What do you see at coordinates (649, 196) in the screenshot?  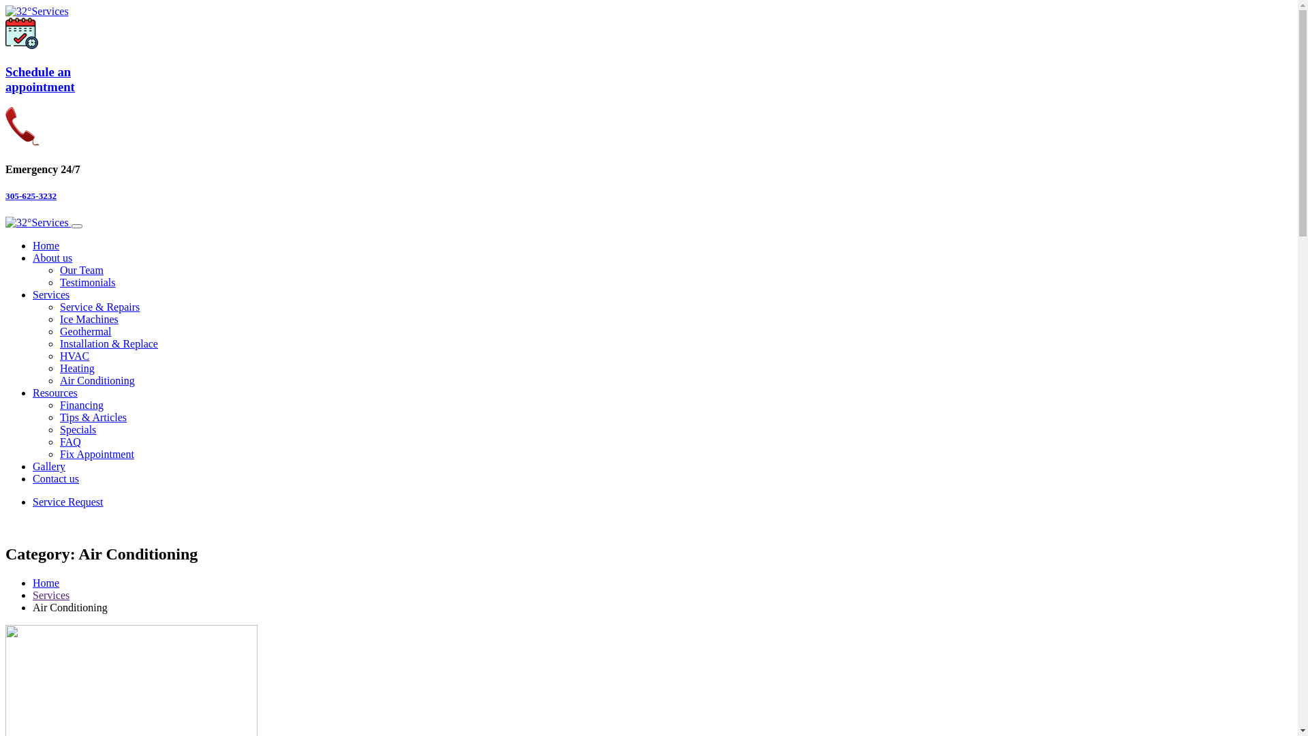 I see `305-625-3232` at bounding box center [649, 196].